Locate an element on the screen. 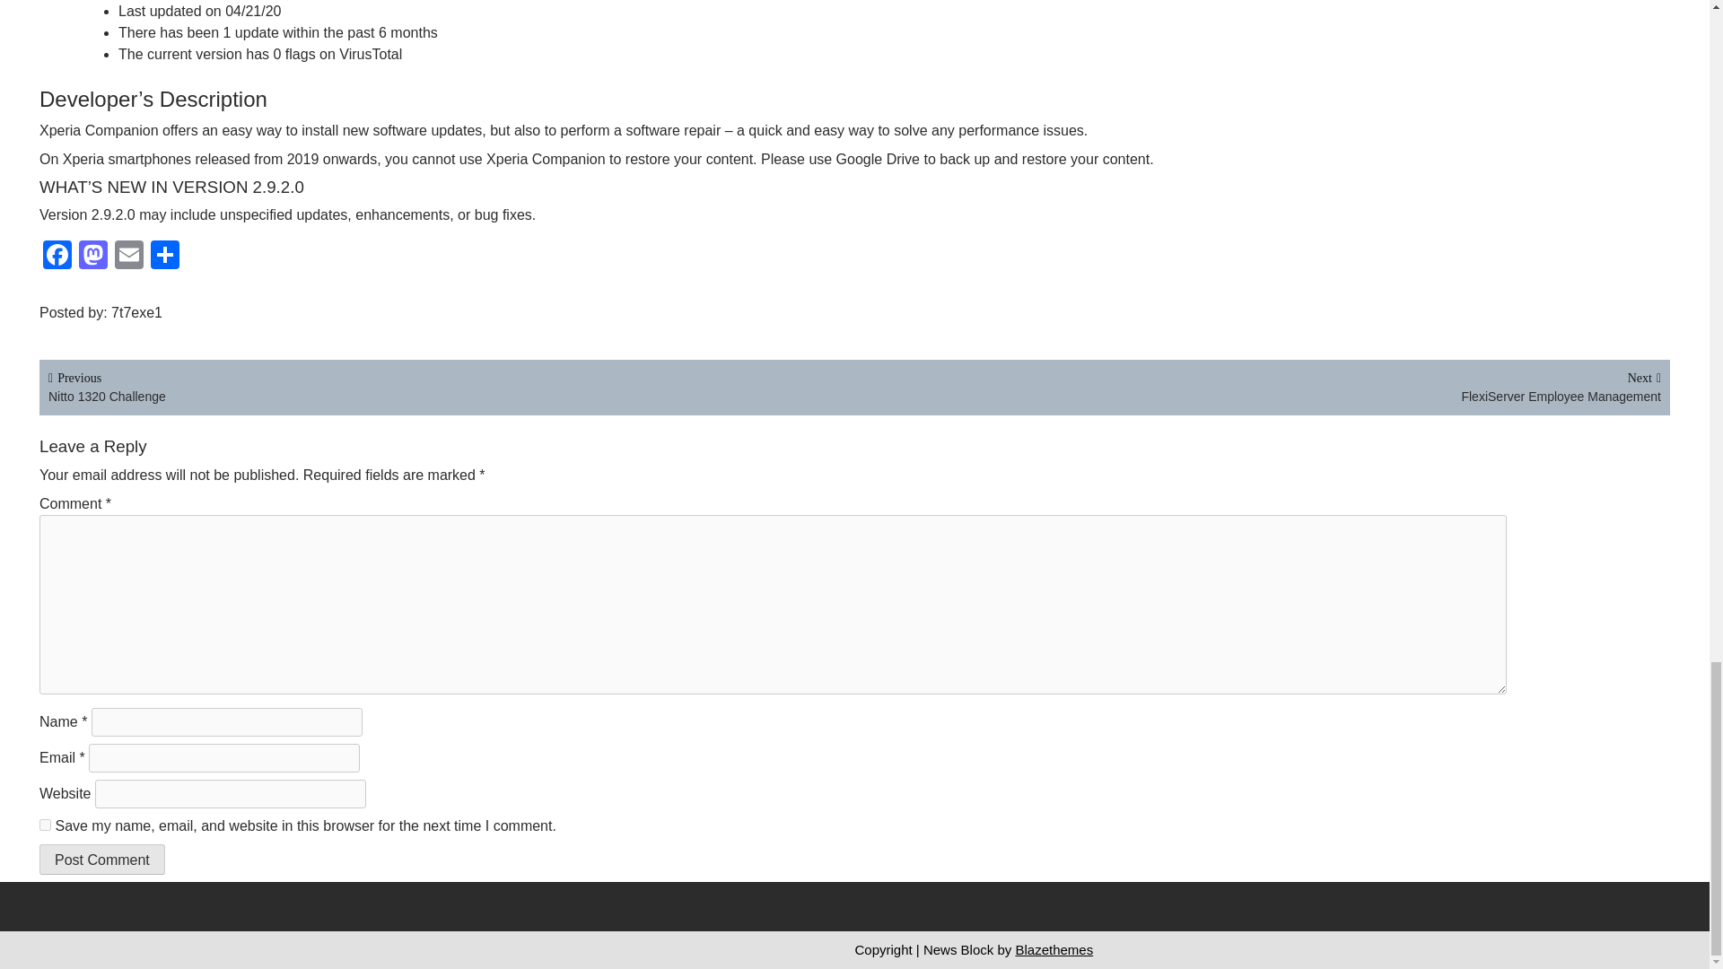 This screenshot has width=1723, height=969. Email is located at coordinates (57, 257).